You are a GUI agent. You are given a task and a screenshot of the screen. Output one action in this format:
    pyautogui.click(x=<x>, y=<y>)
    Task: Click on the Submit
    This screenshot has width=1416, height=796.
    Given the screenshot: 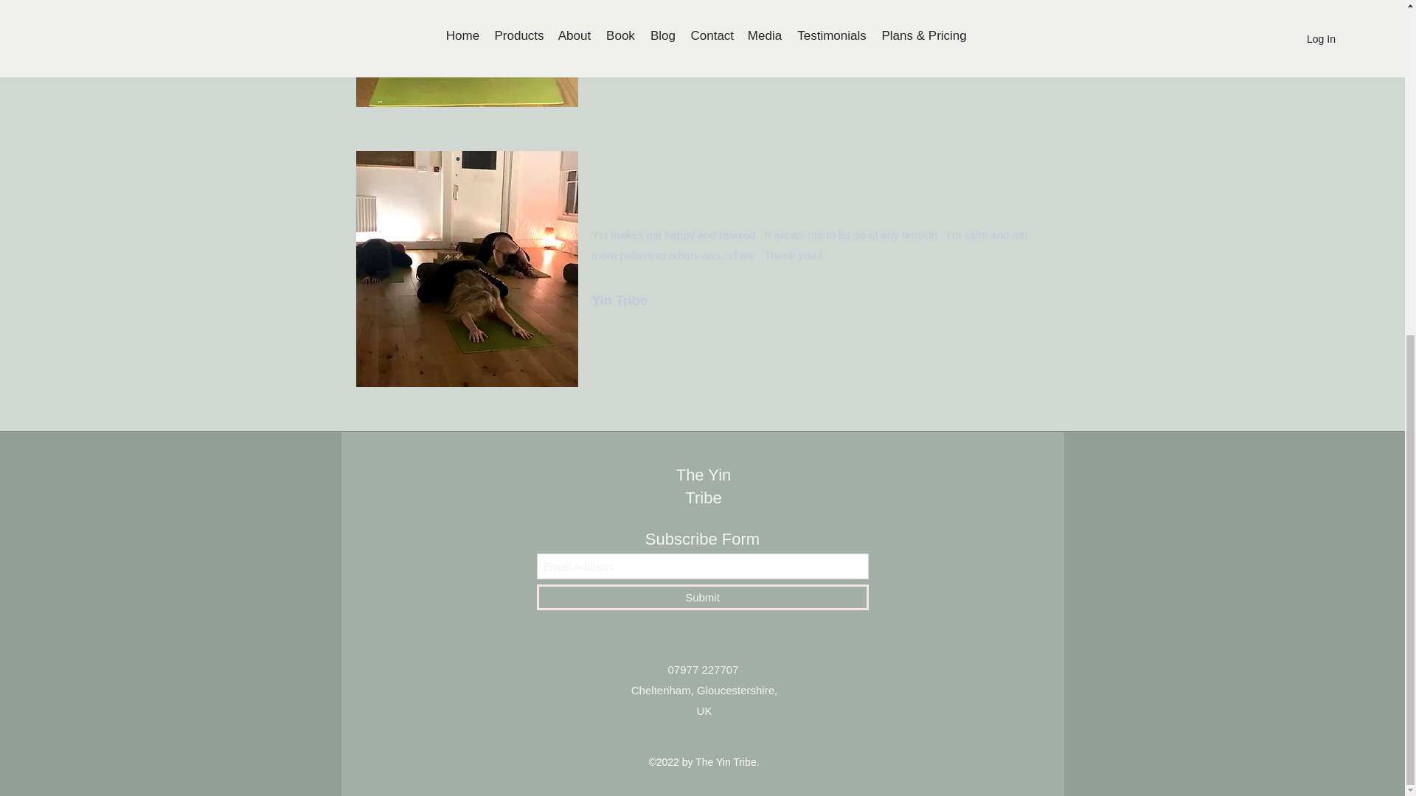 What is the action you would take?
    pyautogui.click(x=702, y=597)
    